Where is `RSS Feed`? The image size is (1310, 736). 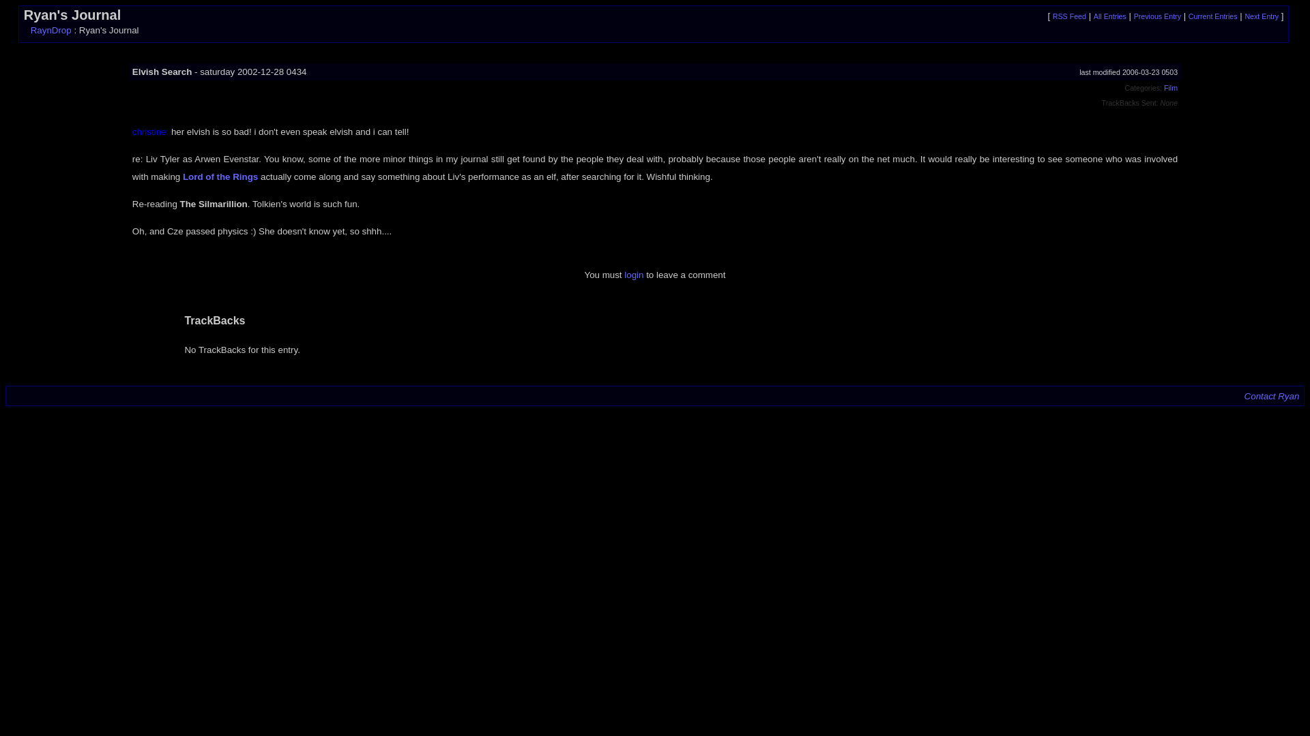
RSS Feed is located at coordinates (1069, 16).